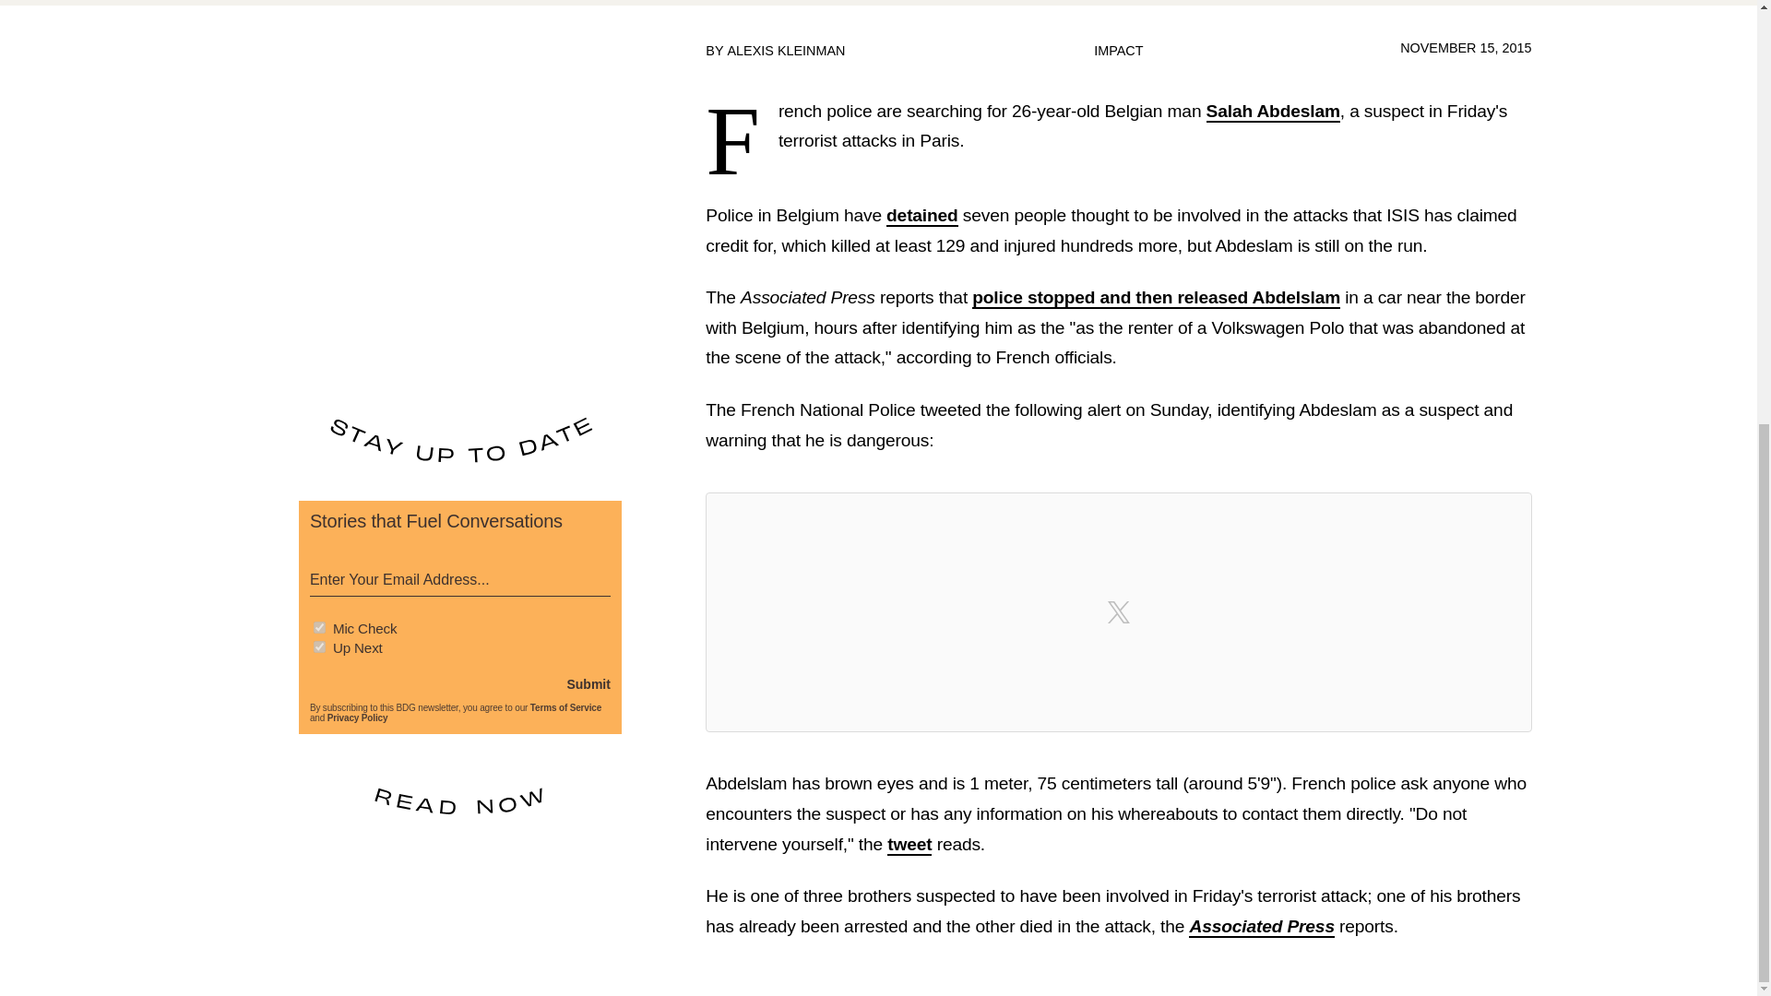 This screenshot has height=996, width=1771. I want to click on Submit, so click(588, 684).